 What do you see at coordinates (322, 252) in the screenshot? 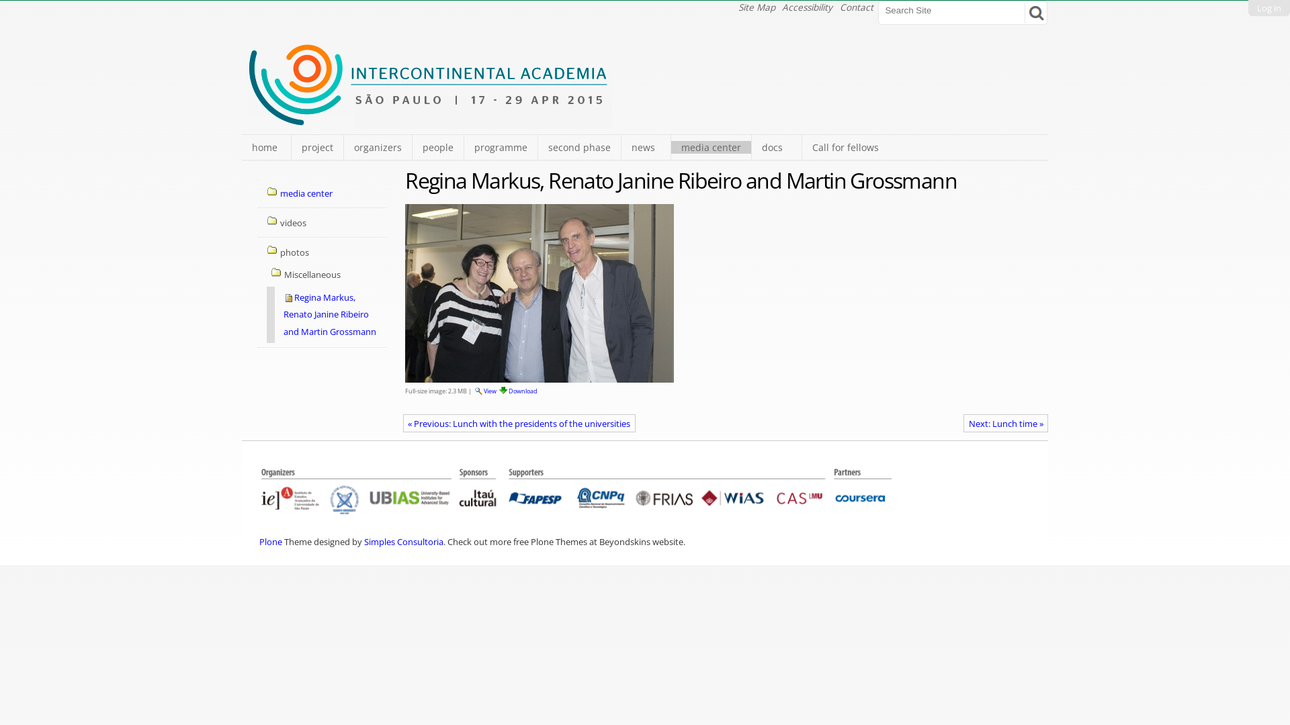
I see `photos` at bounding box center [322, 252].